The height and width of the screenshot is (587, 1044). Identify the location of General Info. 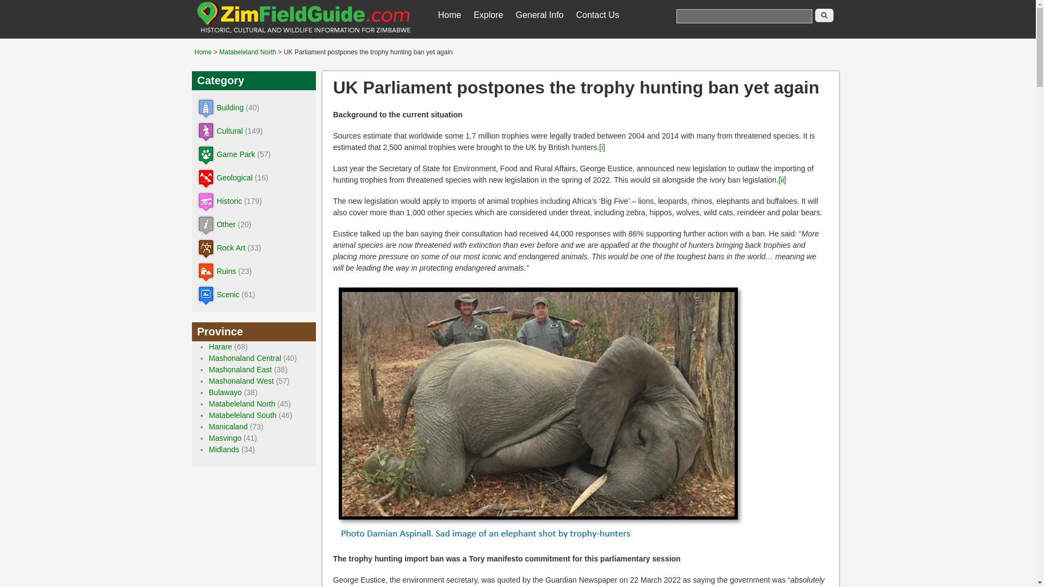
(539, 15).